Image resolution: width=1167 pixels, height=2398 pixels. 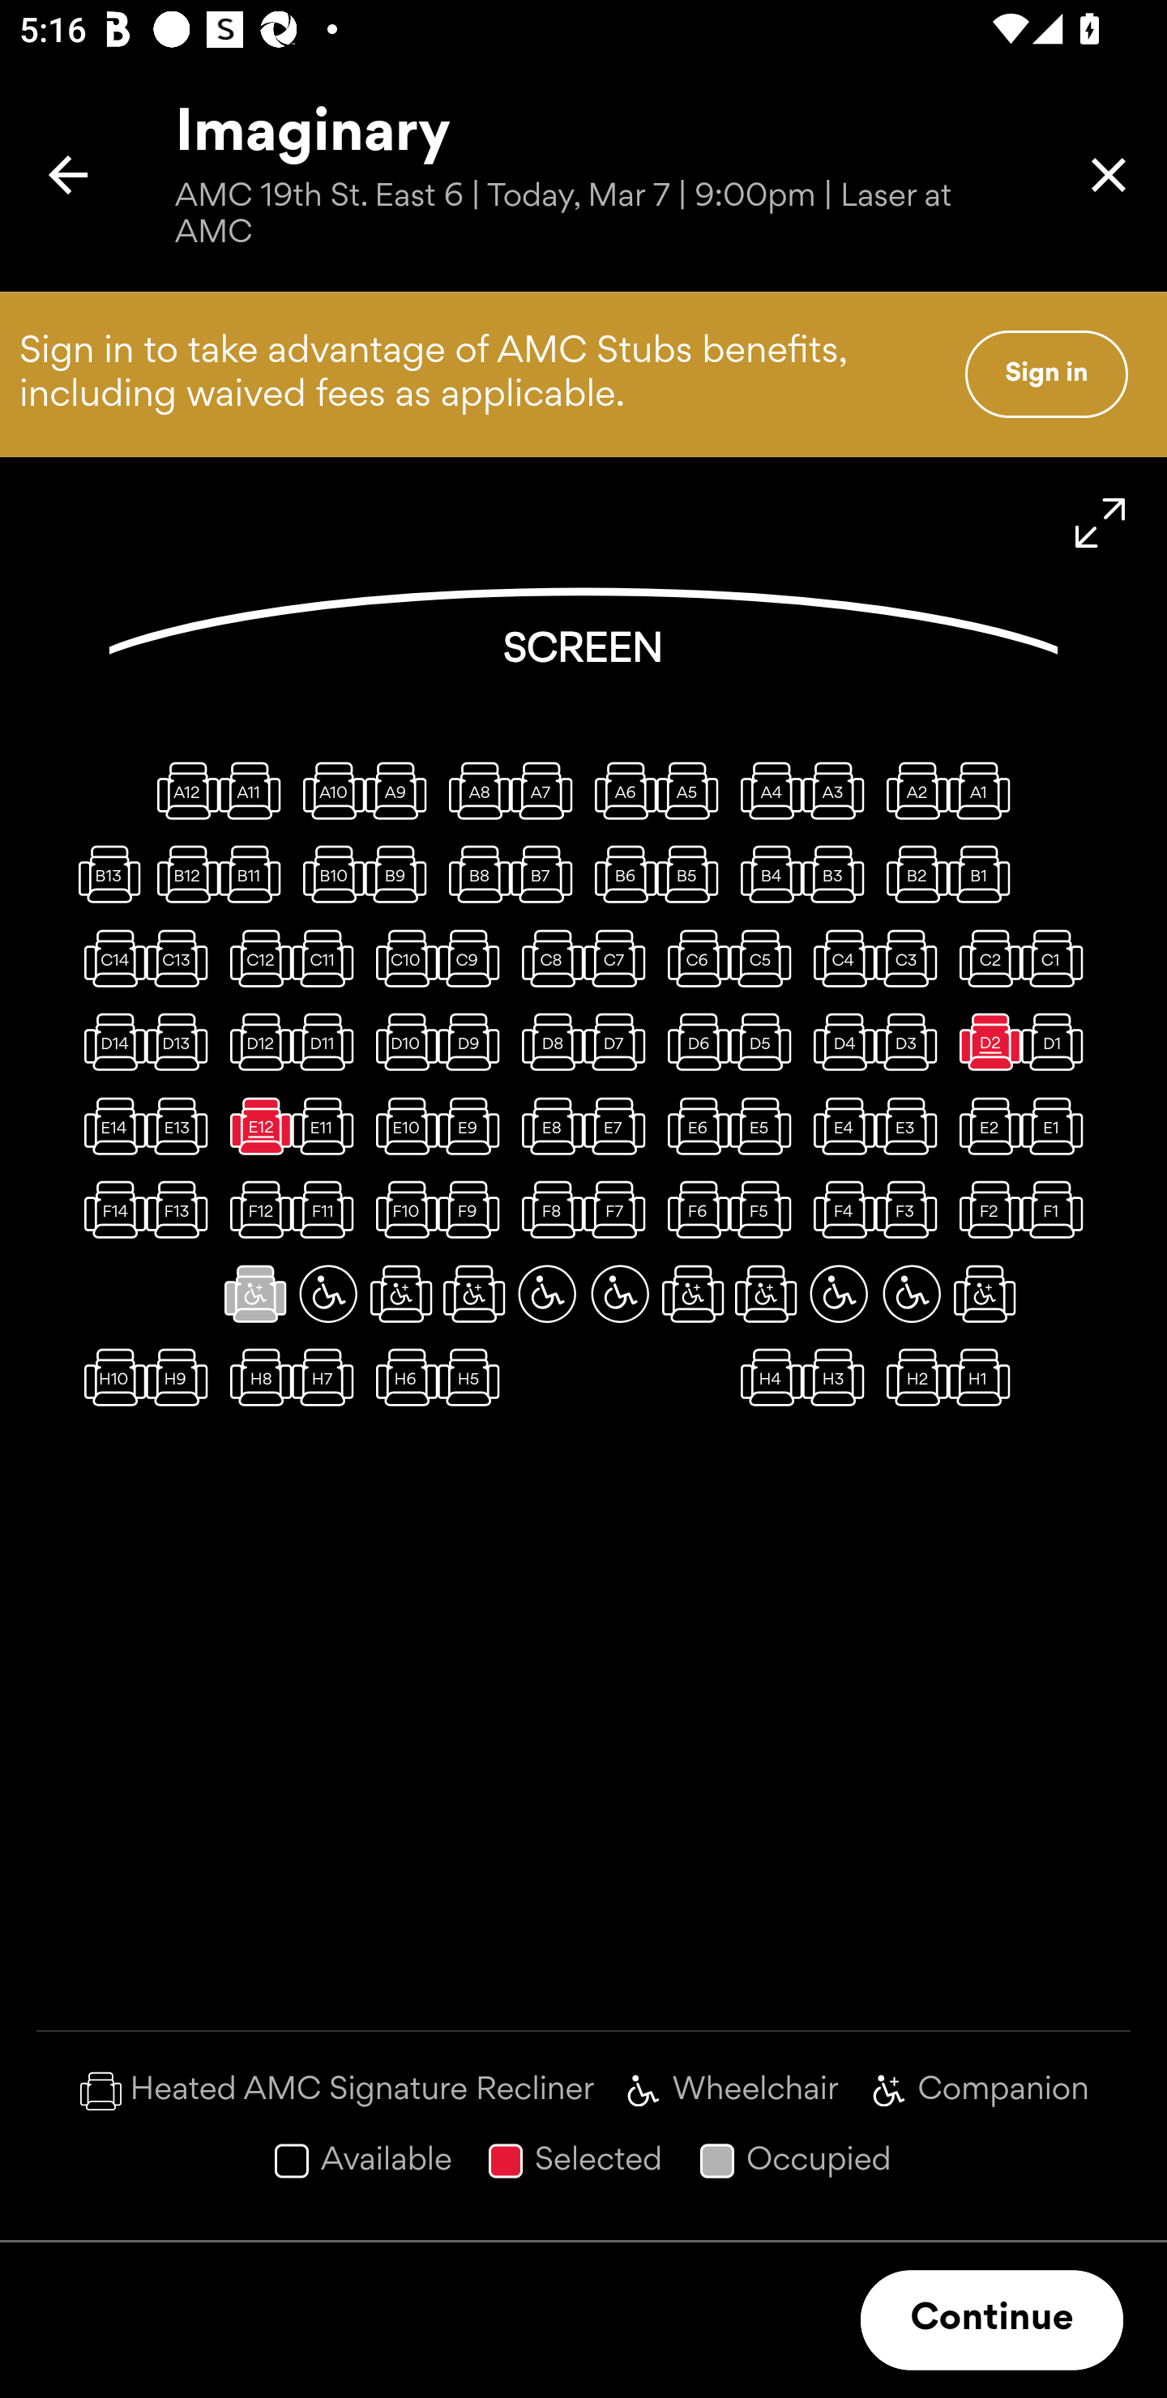 I want to click on F6, Regular seat, available, so click(x=692, y=1210).